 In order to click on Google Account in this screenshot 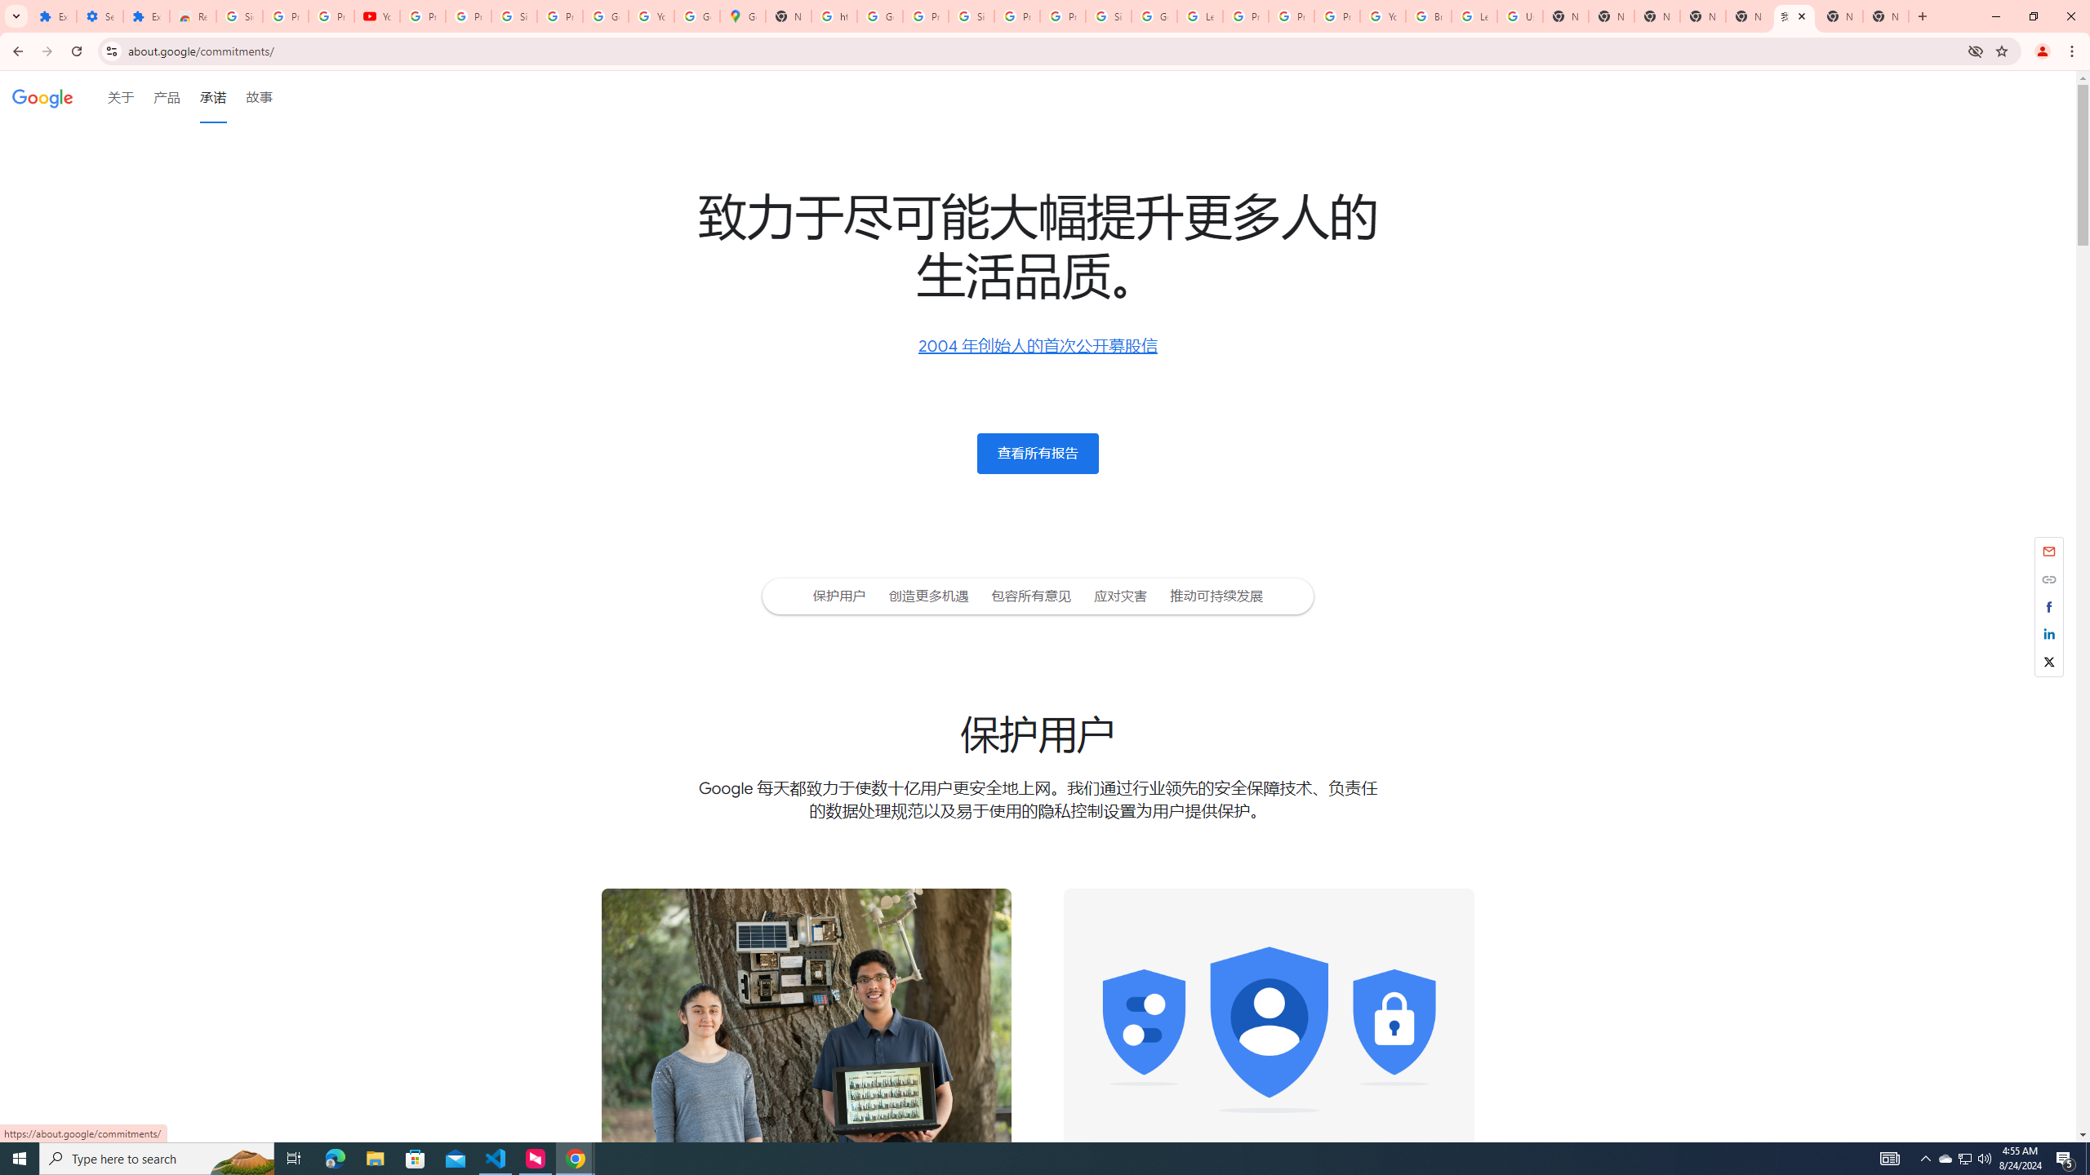, I will do `click(605, 16)`.